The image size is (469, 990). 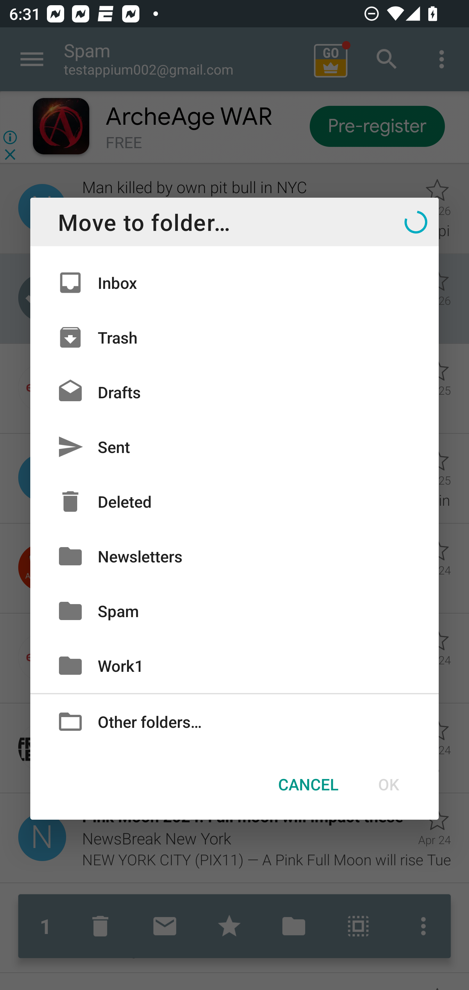 I want to click on Deleted, so click(x=234, y=502).